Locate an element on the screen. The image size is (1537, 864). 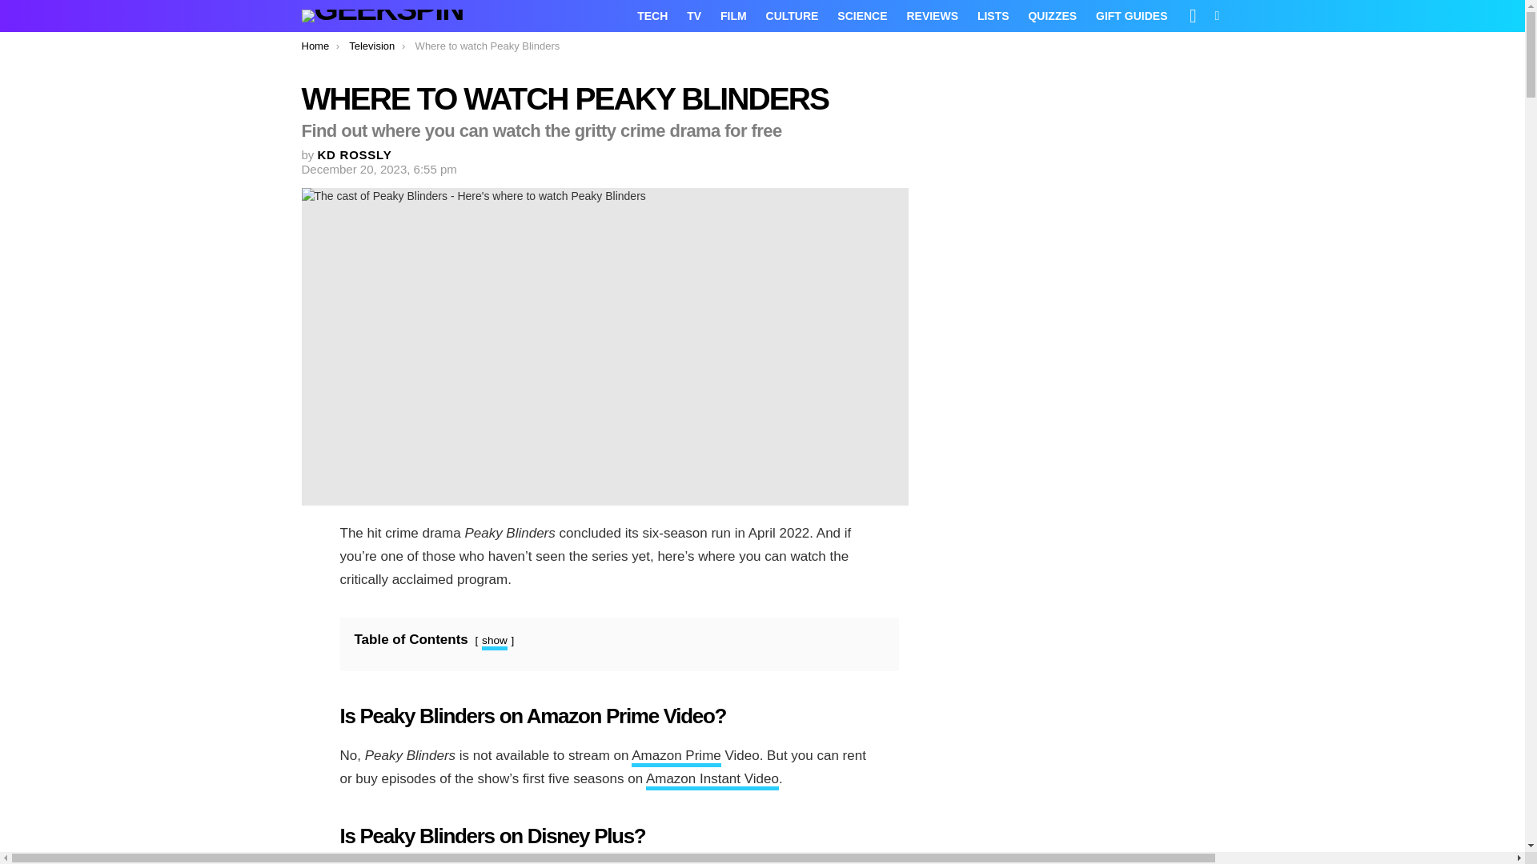
KD ROSSLY is located at coordinates (355, 154).